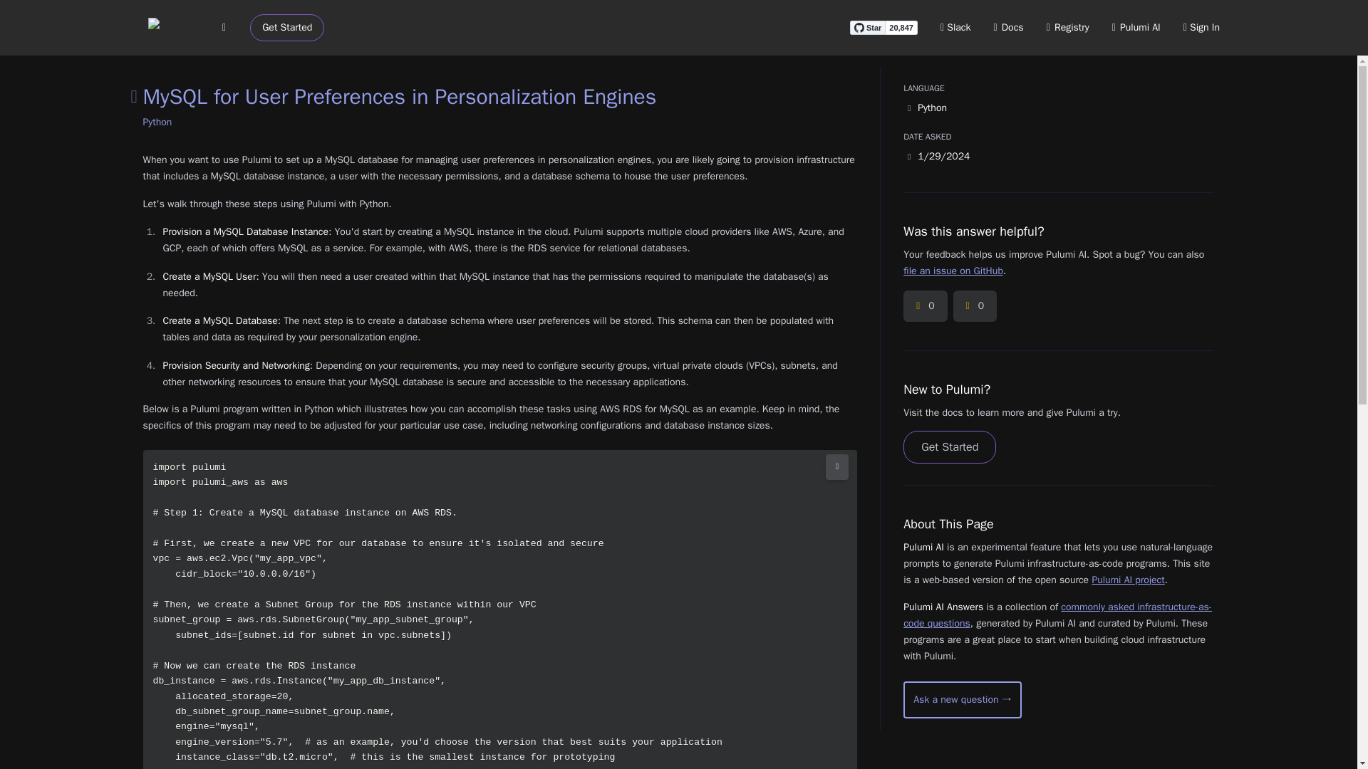 The width and height of the screenshot is (1368, 769). I want to click on Docs, so click(1009, 27).